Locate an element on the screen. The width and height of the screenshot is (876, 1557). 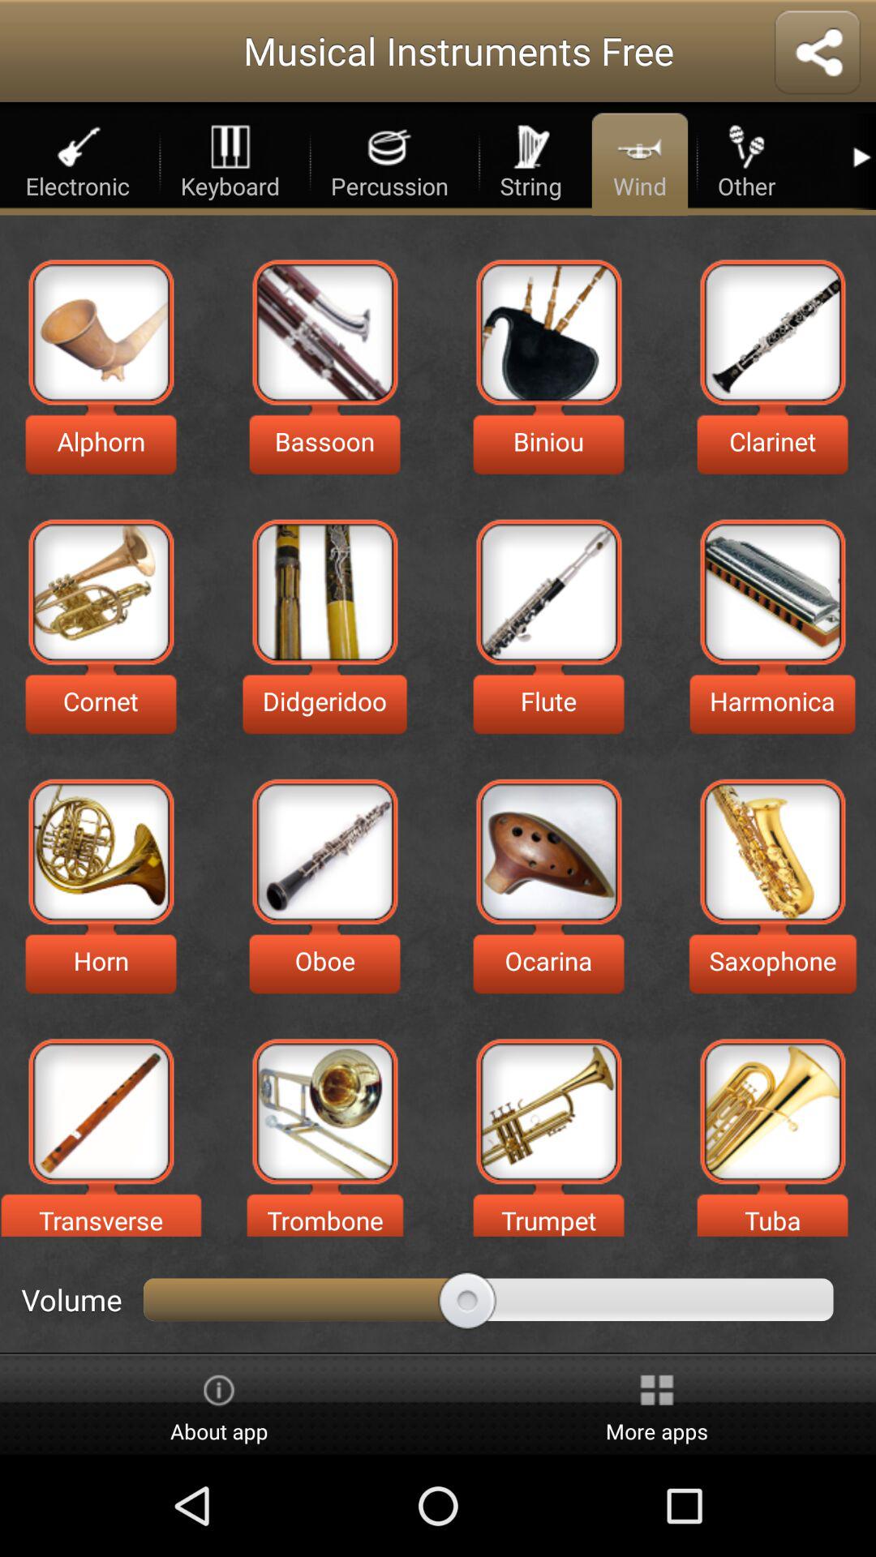
share button is located at coordinates (818, 54).